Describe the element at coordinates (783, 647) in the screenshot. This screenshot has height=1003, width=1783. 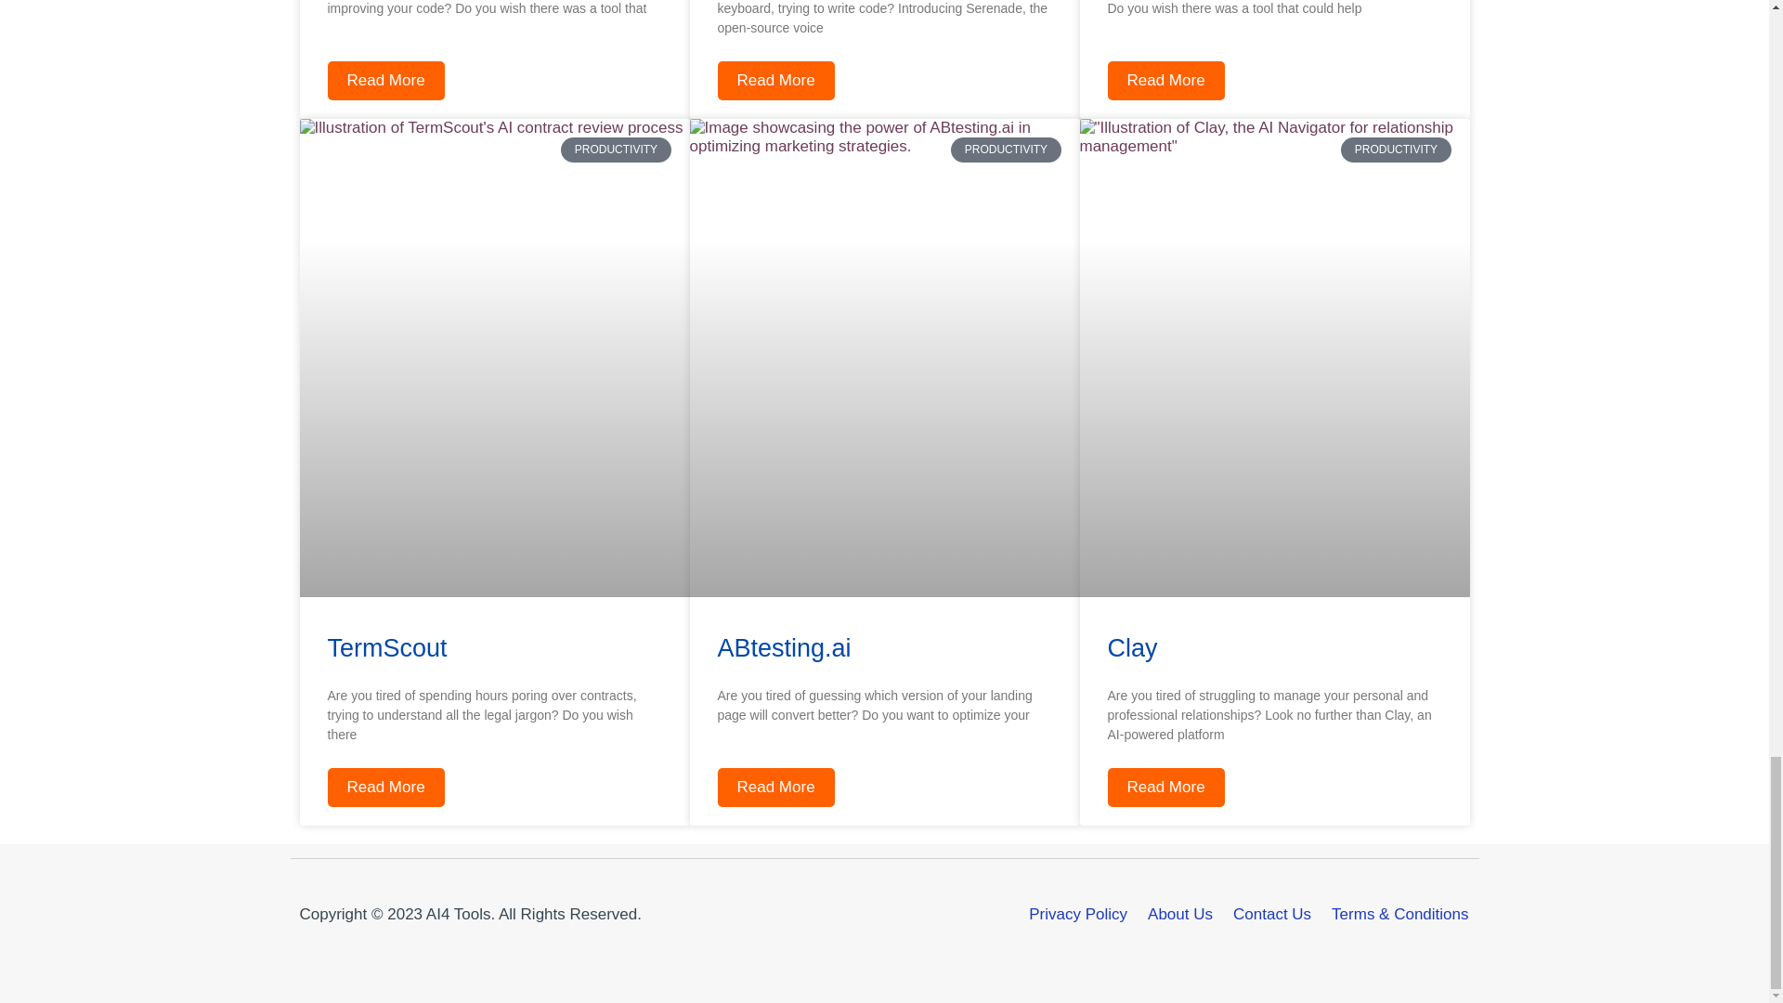
I see `ABtesting.ai` at that location.